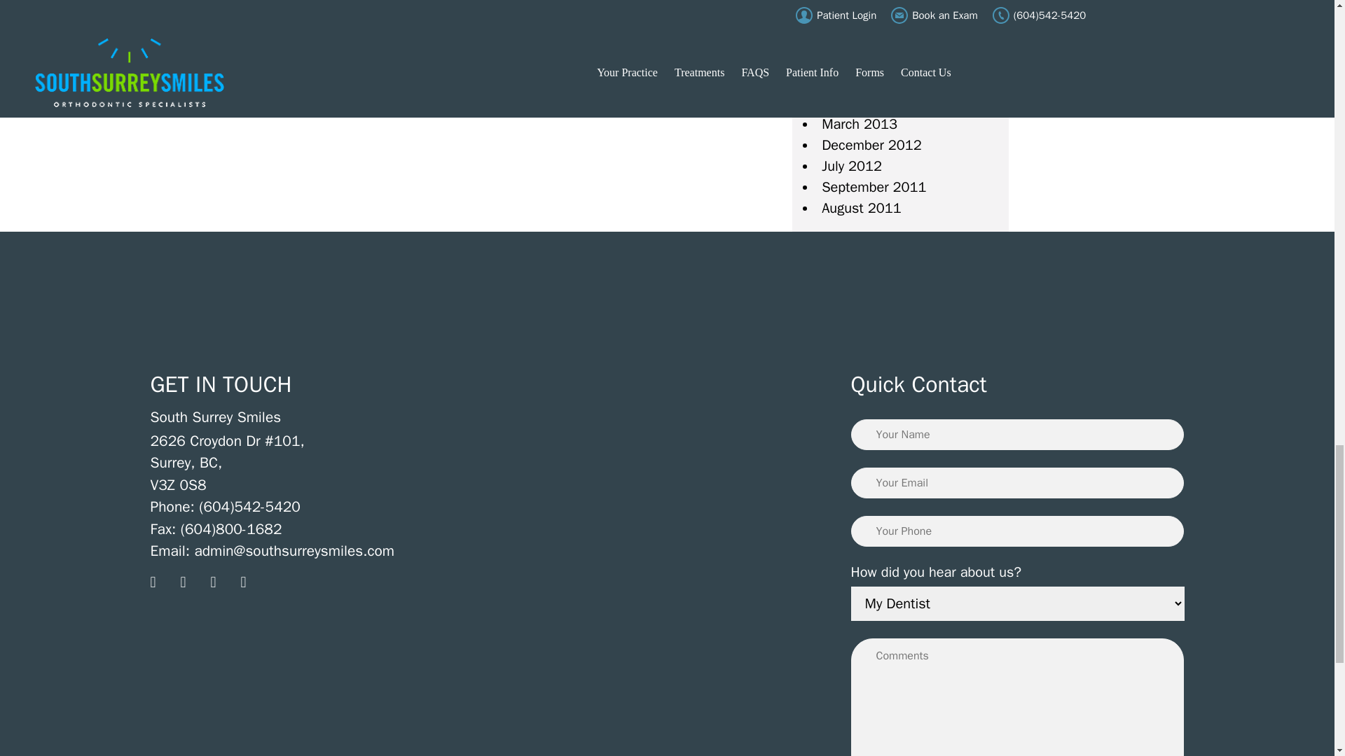  What do you see at coordinates (254, 587) in the screenshot?
I see `Youtube` at bounding box center [254, 587].